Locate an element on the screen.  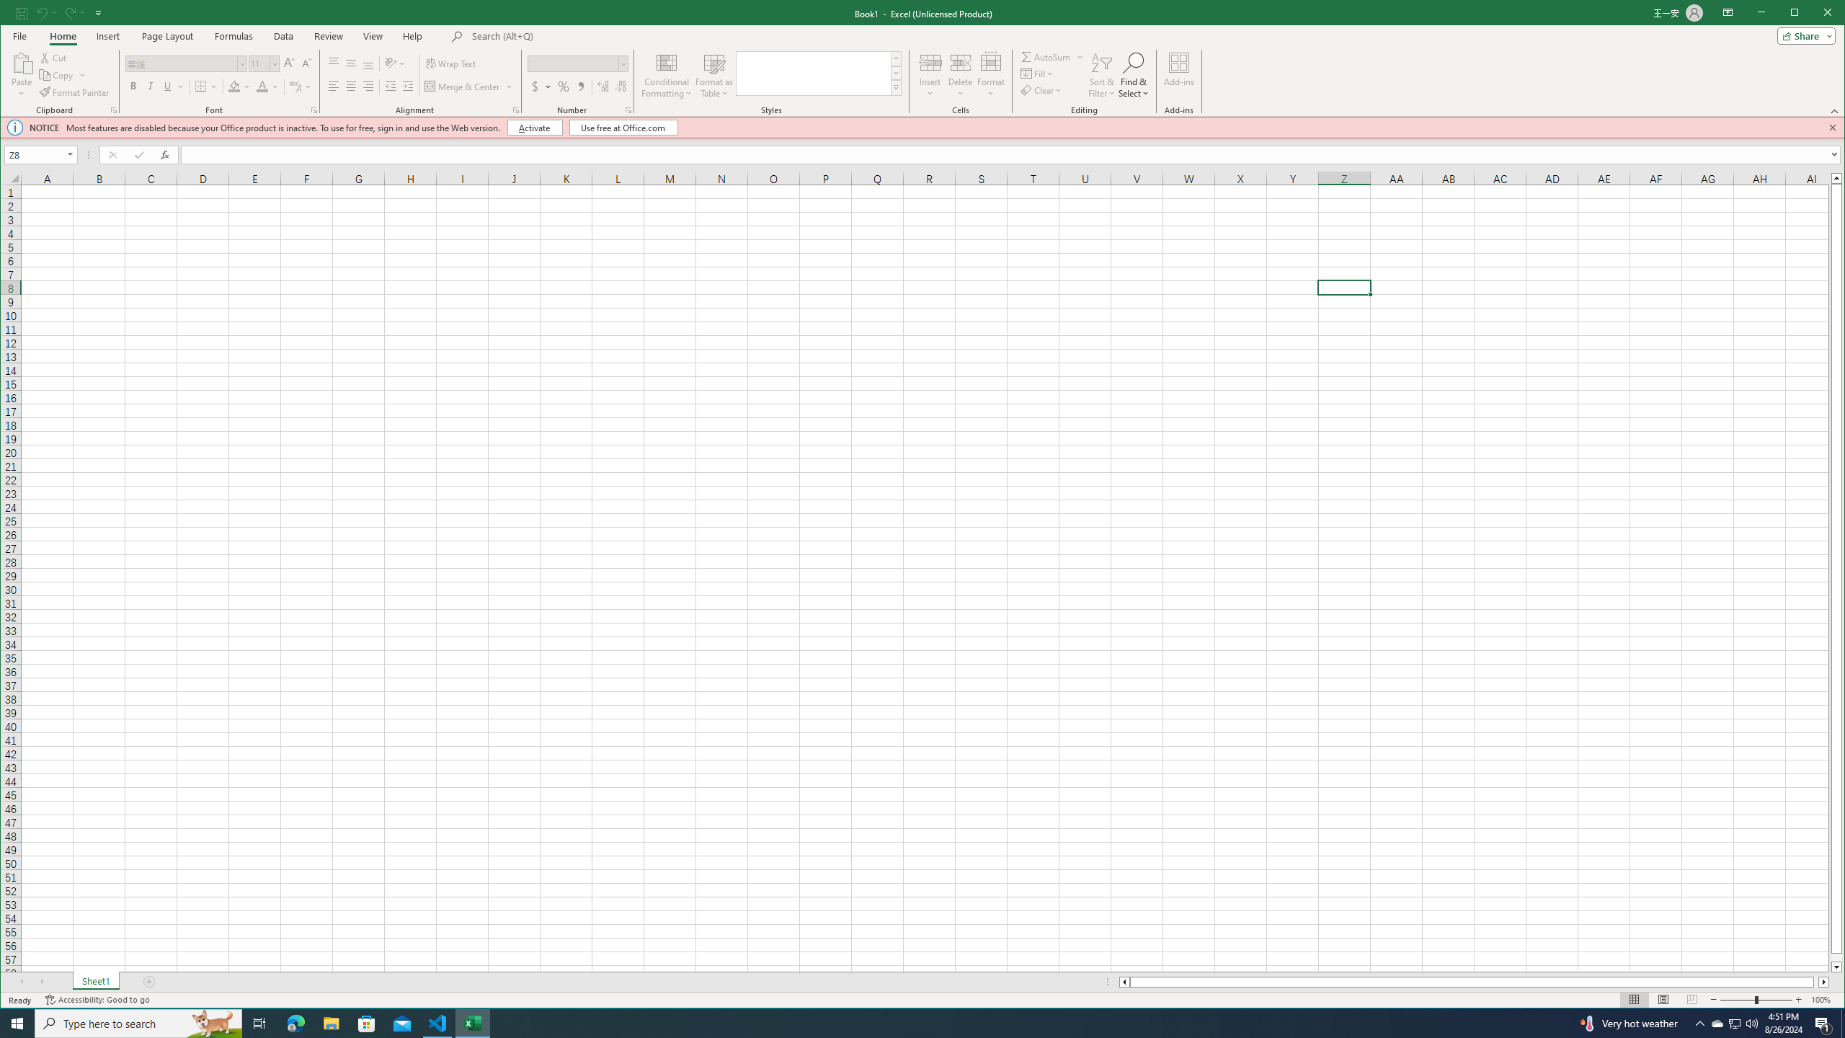
Very hot weather is located at coordinates (1627, 1024).